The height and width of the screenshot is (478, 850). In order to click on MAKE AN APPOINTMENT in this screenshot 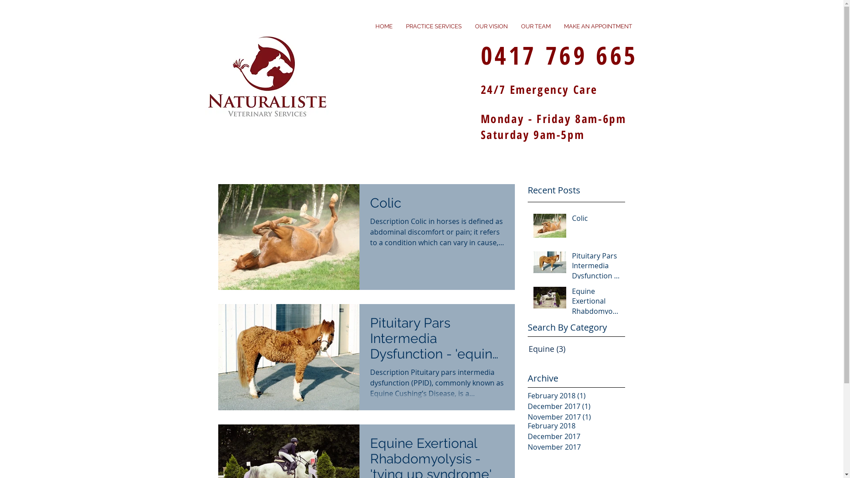, I will do `click(598, 27)`.